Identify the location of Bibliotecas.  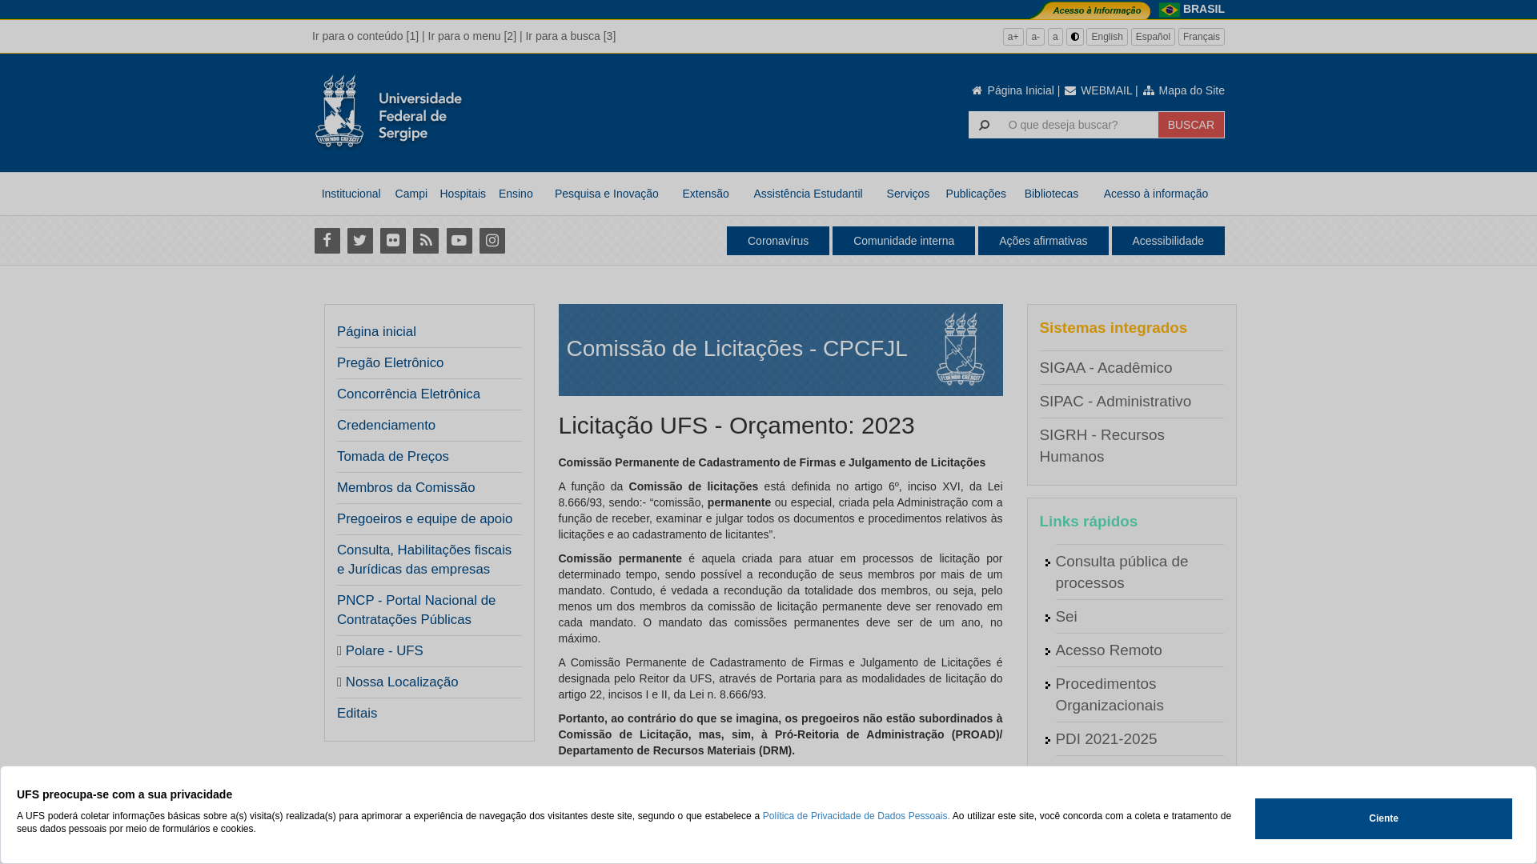
(1052, 194).